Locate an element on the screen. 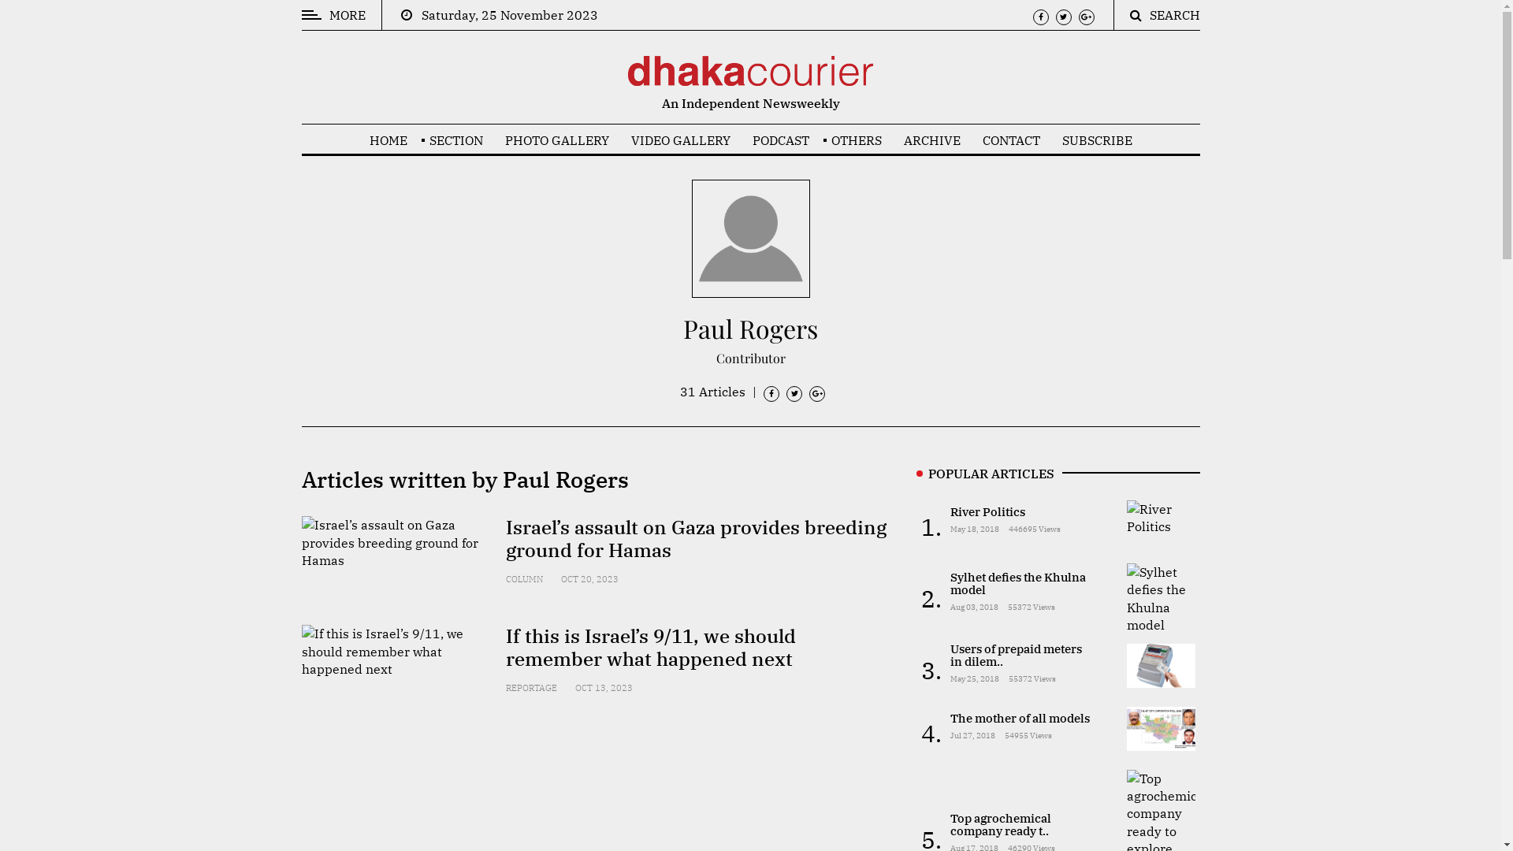 This screenshot has width=1513, height=851. SECTION is located at coordinates (455, 140).